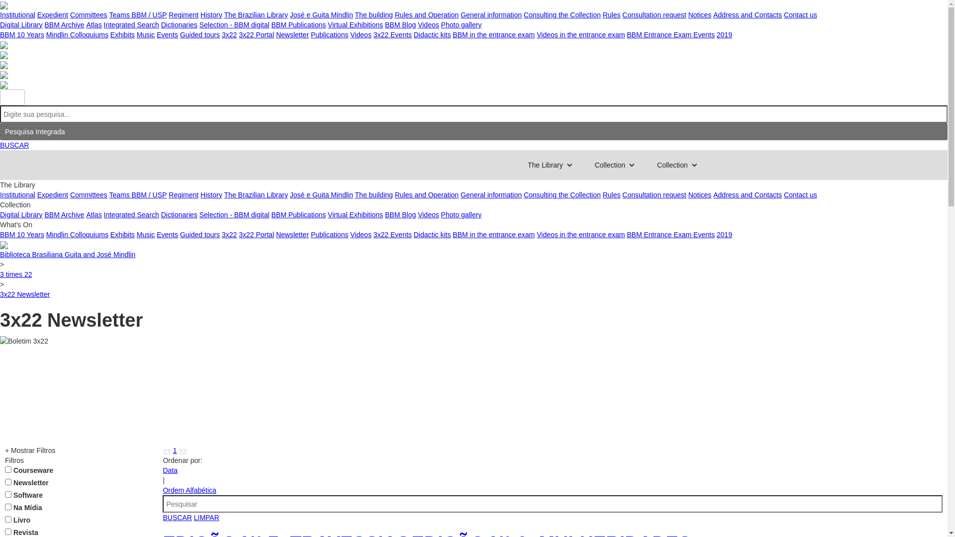 Image resolution: width=955 pixels, height=537 pixels. What do you see at coordinates (138, 195) in the screenshot?
I see `Teams BBM / USP` at bounding box center [138, 195].